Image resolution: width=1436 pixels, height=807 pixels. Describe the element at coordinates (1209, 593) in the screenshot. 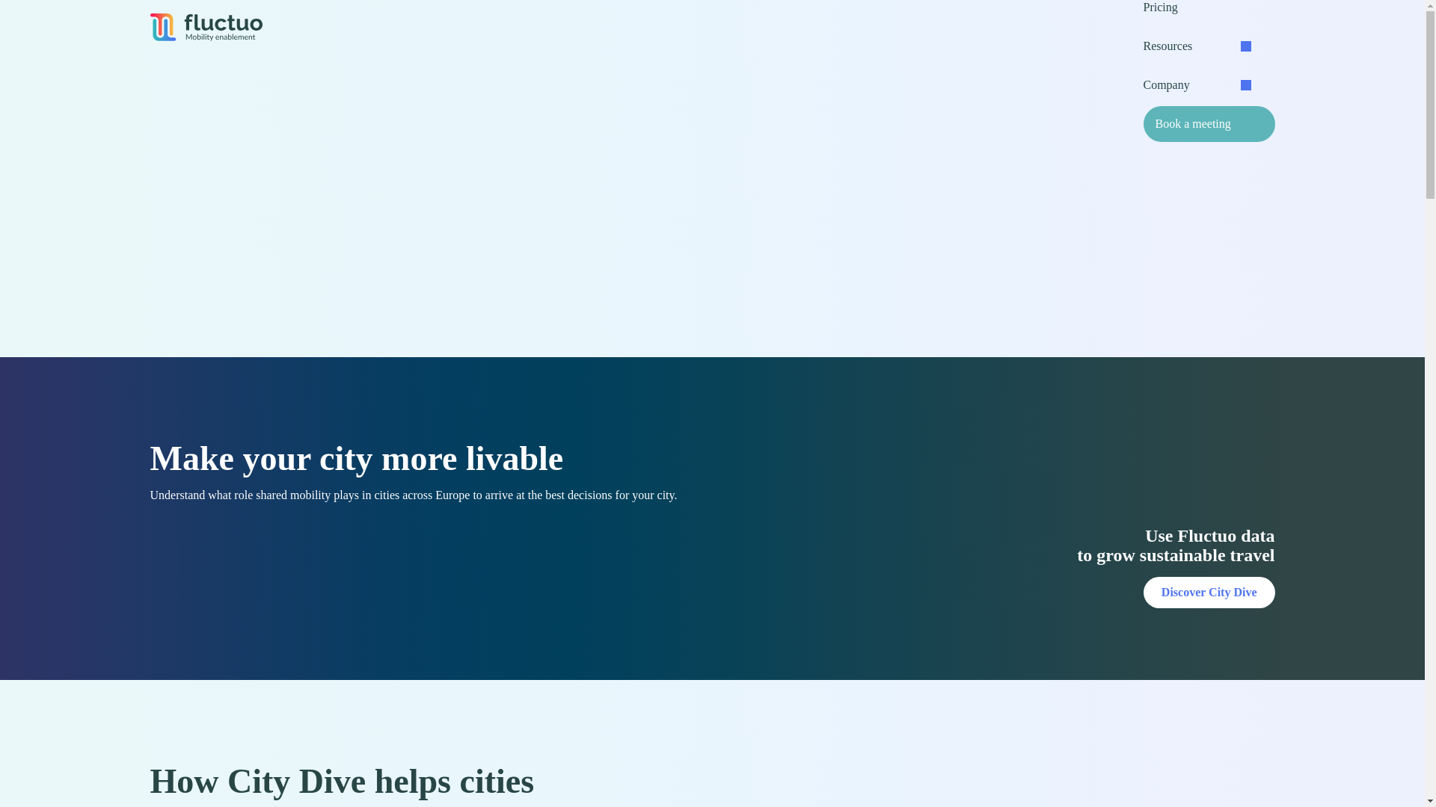

I see `Discover City Dive` at that location.